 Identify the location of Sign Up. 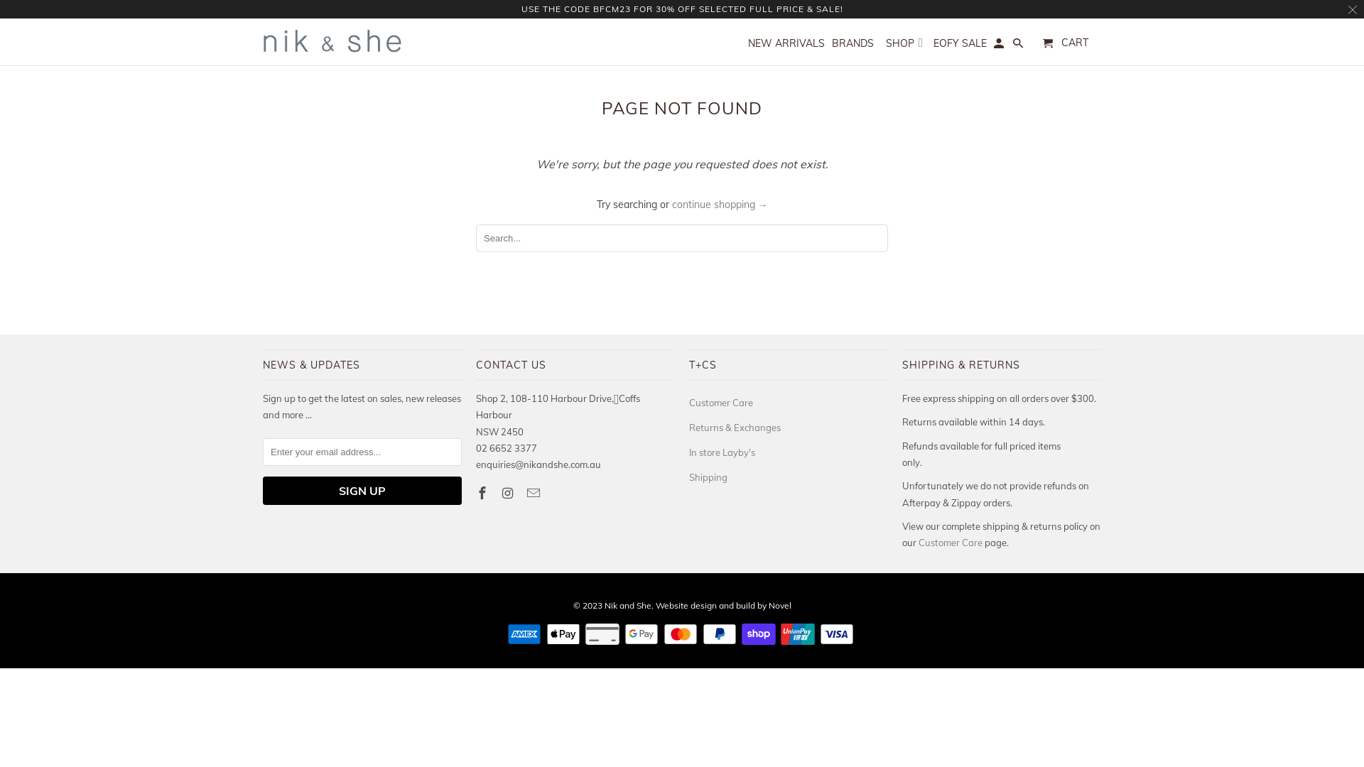
(362, 491).